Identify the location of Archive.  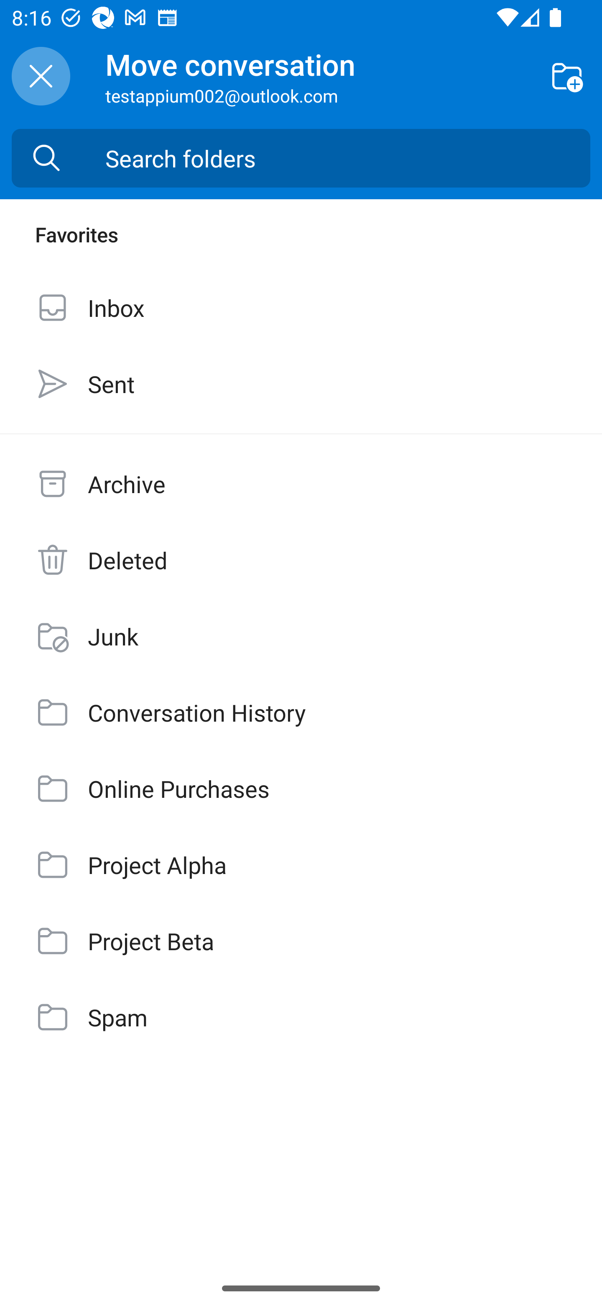
(301, 484).